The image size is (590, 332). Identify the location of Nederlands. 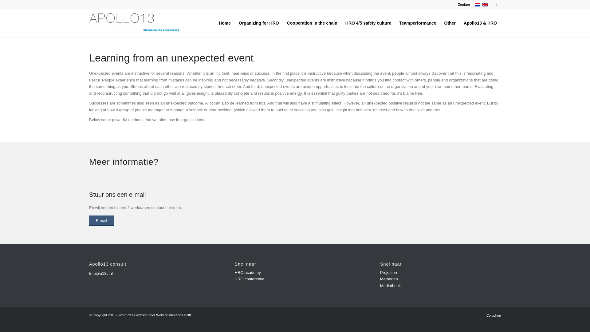
(478, 4).